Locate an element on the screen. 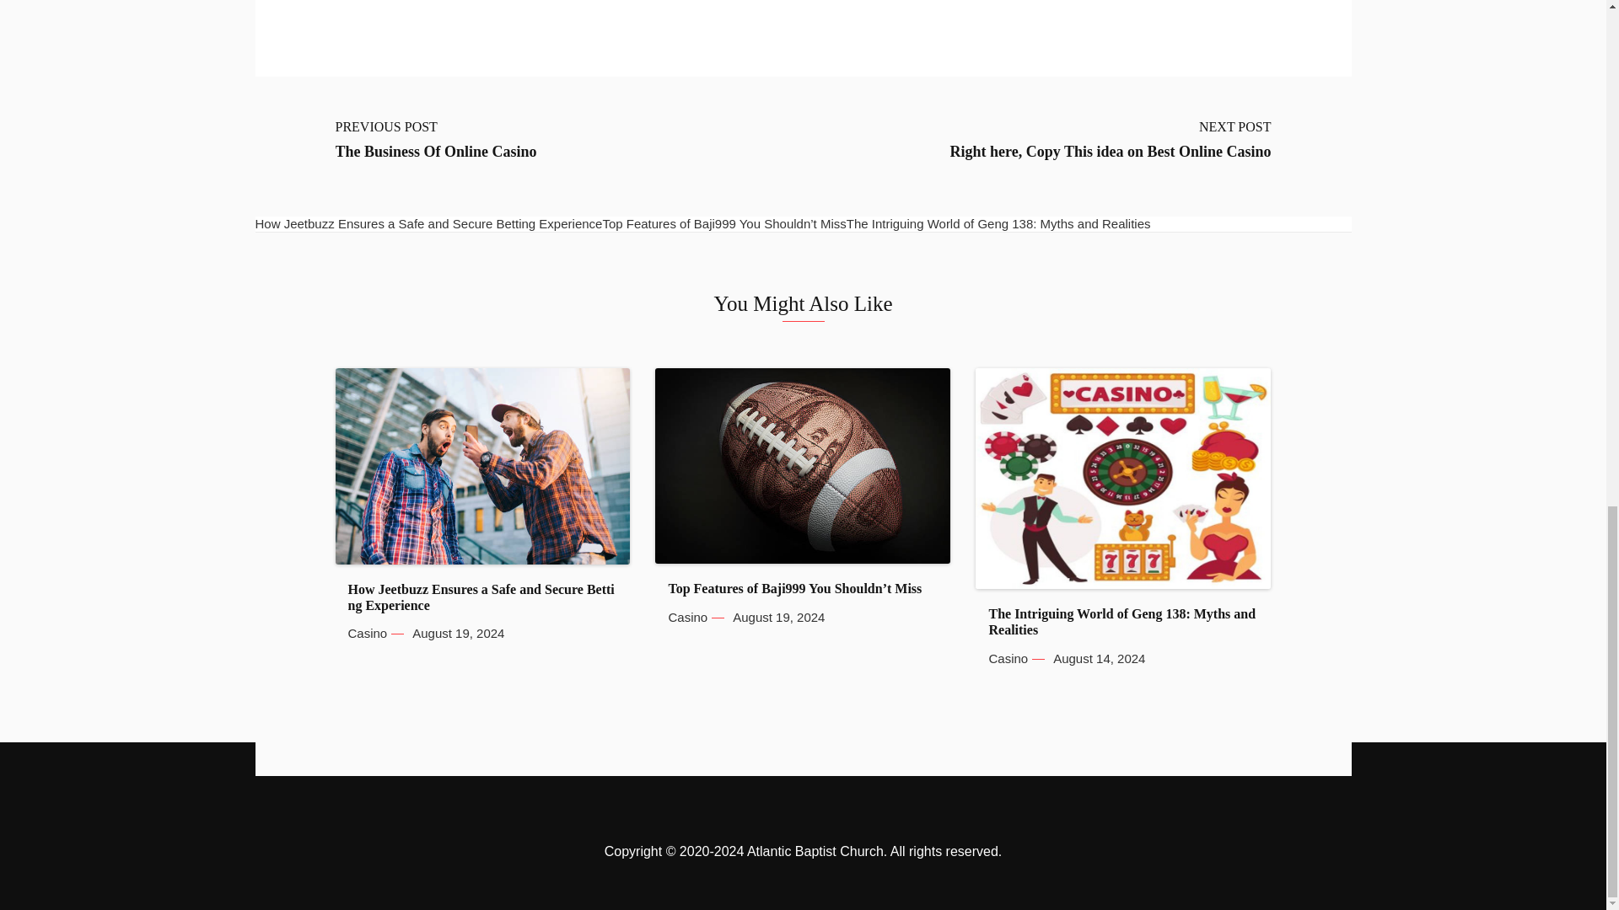  How Jeetbuzz Ensures a Safe and Secure Betting Experience is located at coordinates (482, 597).